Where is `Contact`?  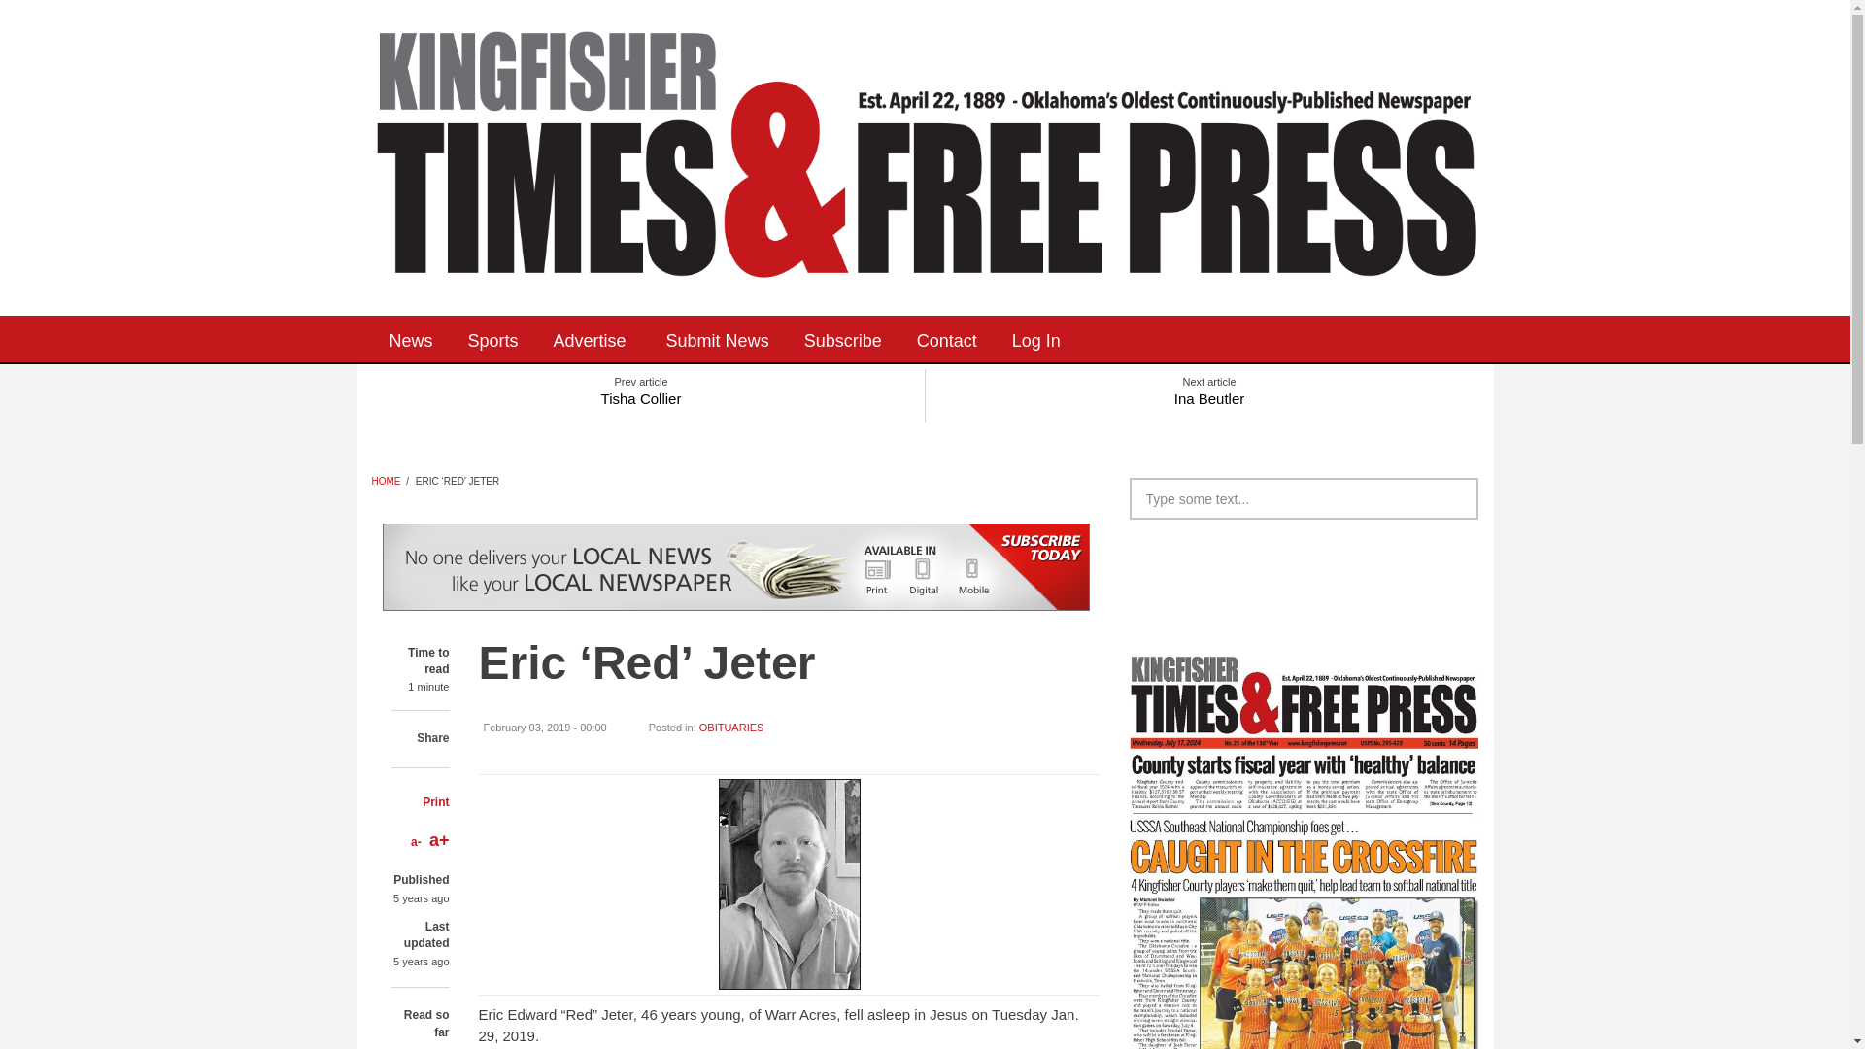
Contact is located at coordinates (946, 338).